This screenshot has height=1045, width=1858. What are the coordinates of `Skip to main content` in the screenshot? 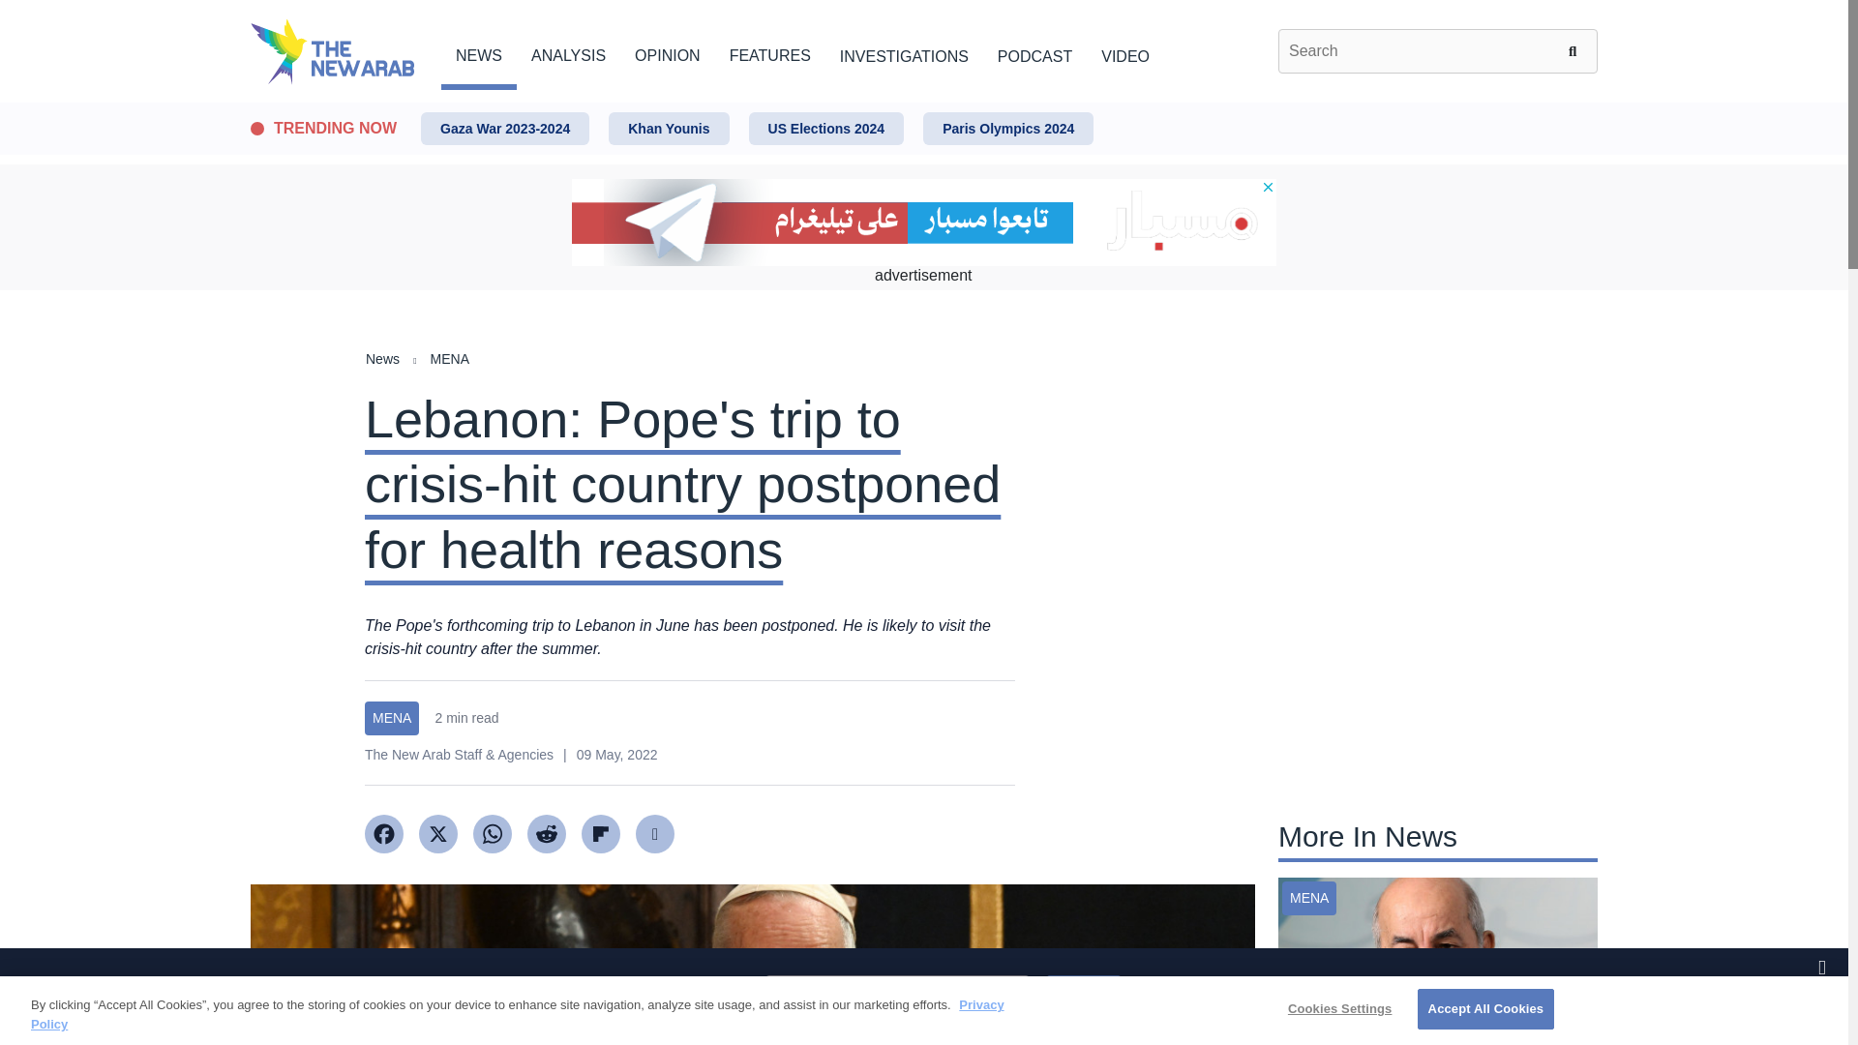 It's located at (923, 104).